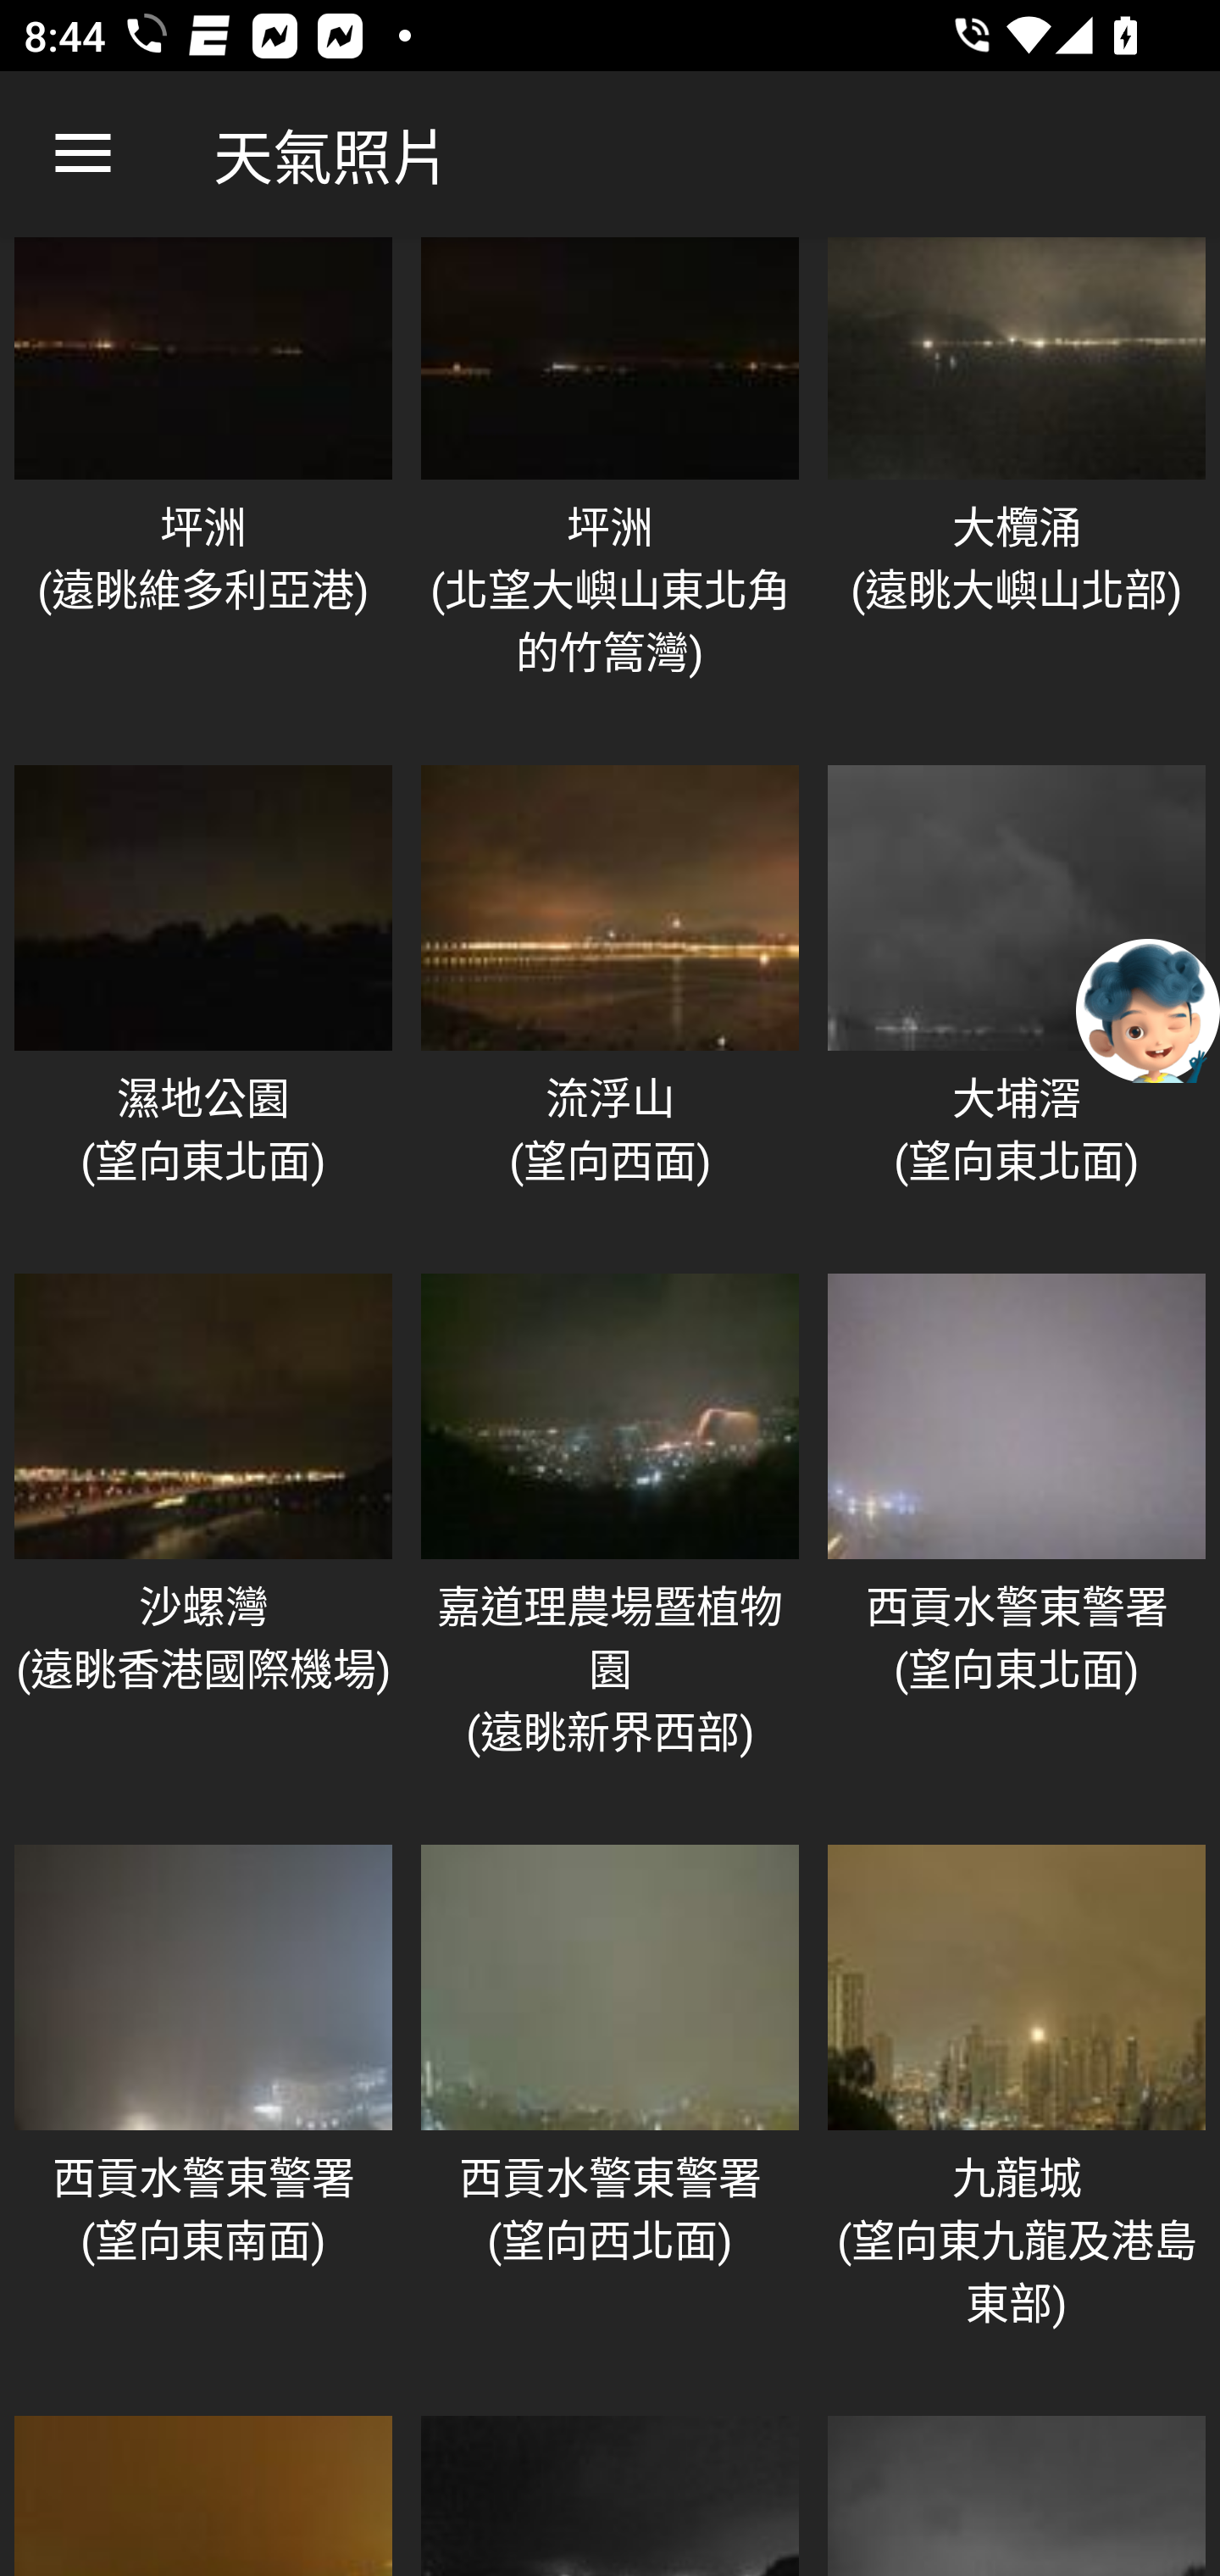  What do you see at coordinates (203, 1541) in the screenshot?
I see `沙螺灣
(遠眺香港國際機場)` at bounding box center [203, 1541].